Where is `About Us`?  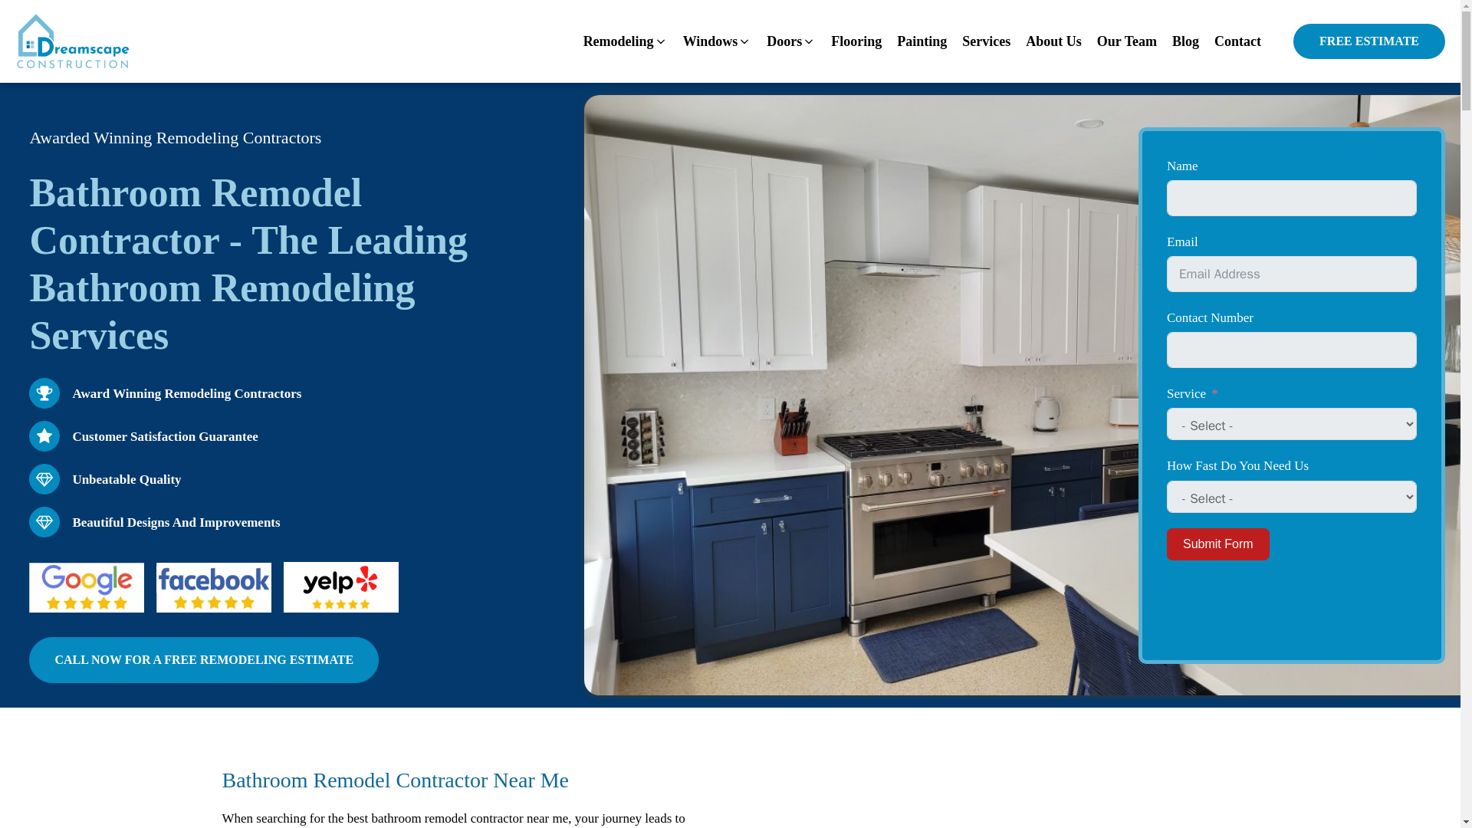
About Us is located at coordinates (1053, 41).